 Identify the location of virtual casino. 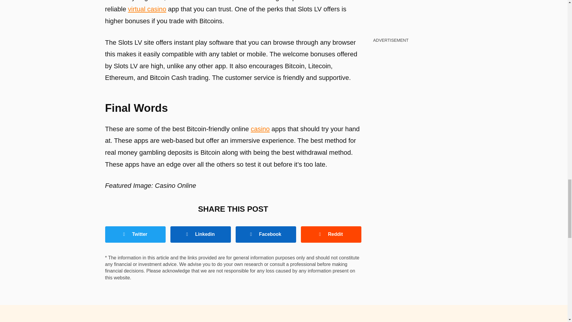
(147, 9).